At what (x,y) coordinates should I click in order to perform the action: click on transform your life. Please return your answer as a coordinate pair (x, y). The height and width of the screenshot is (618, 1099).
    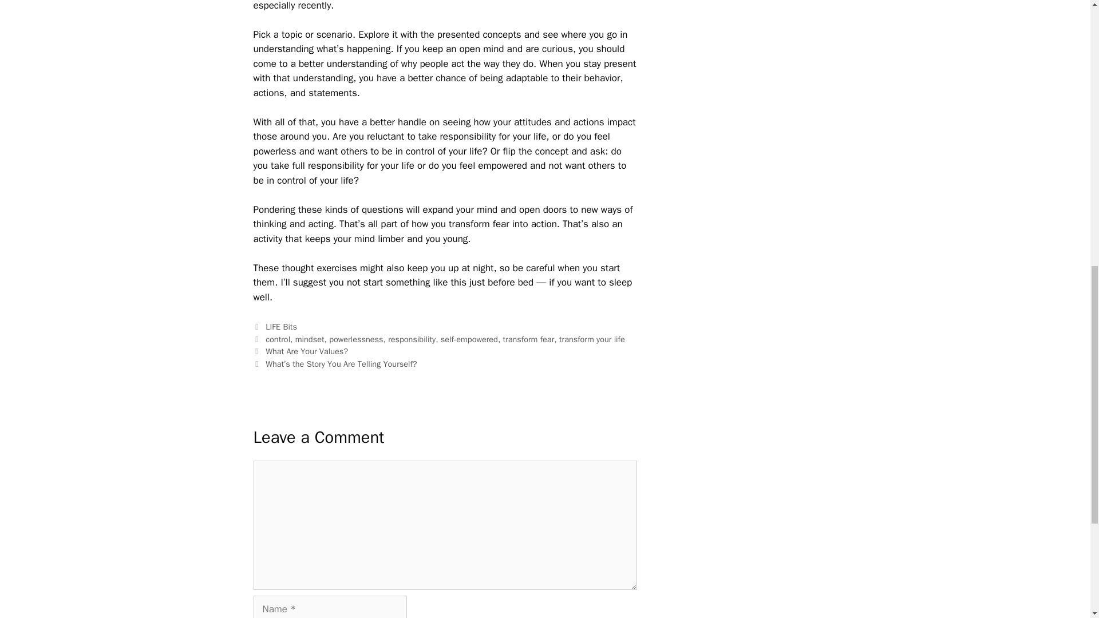
    Looking at the image, I should click on (592, 339).